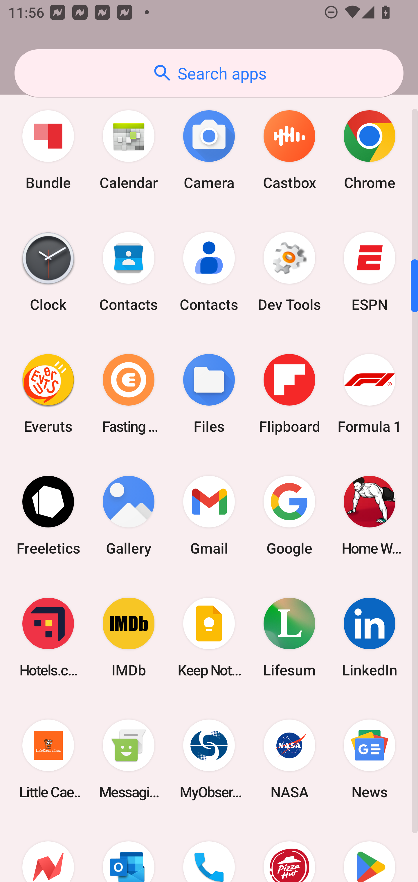  I want to click on Dev Tools, so click(289, 272).